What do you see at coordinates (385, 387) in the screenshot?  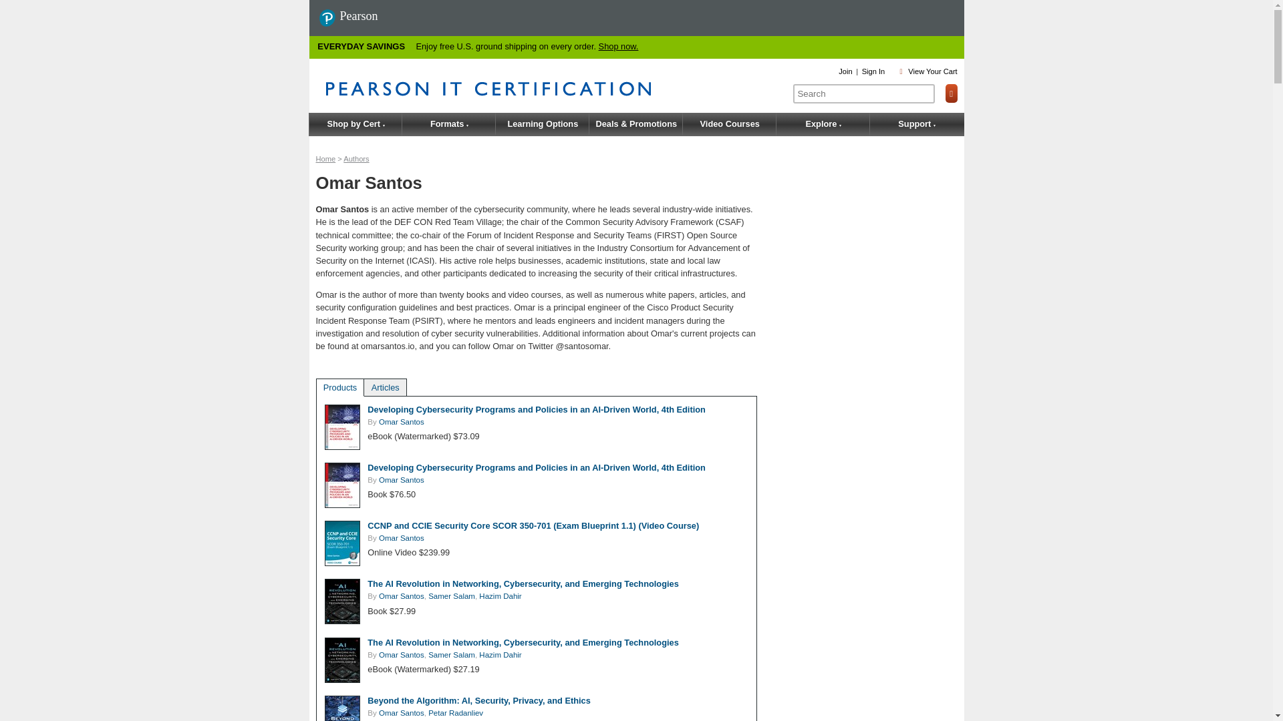 I see `Articles` at bounding box center [385, 387].